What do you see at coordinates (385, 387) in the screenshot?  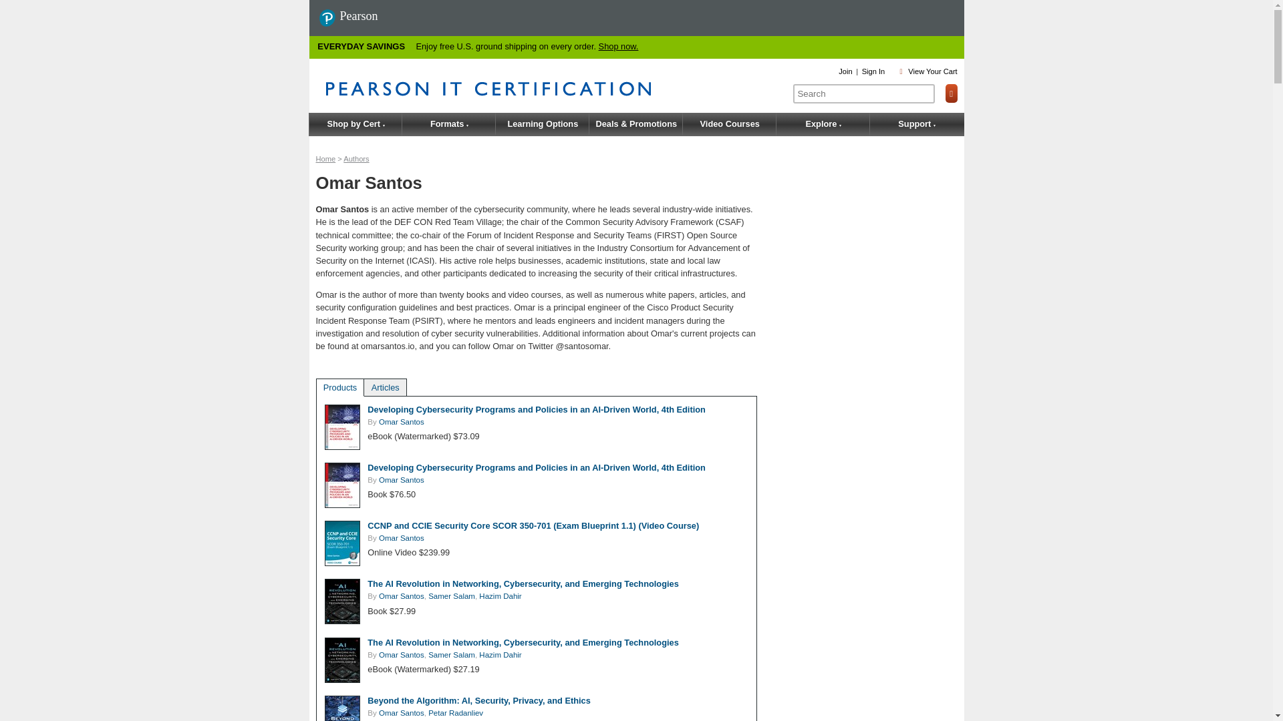 I see `Articles` at bounding box center [385, 387].